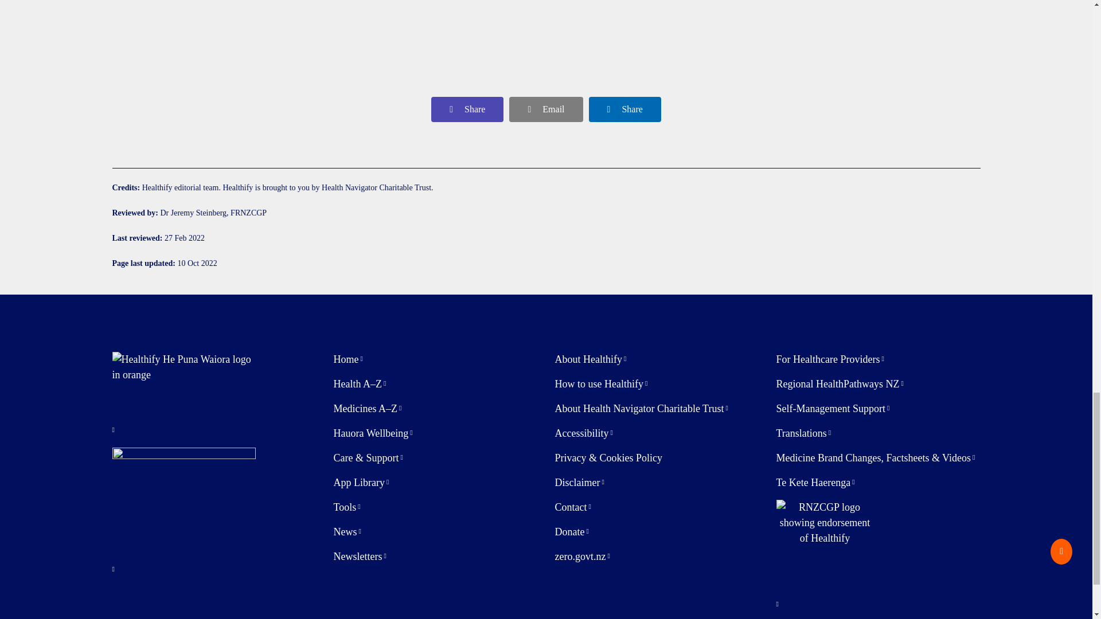 The height and width of the screenshot is (619, 1101). I want to click on How to use the Healthify He Puna Waiora website, so click(601, 384).